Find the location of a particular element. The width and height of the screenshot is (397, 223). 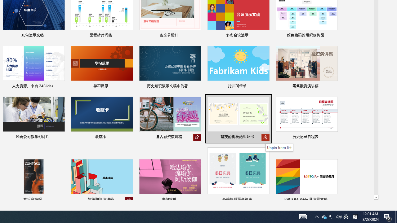

Pin to list is located at coordinates (334, 200).